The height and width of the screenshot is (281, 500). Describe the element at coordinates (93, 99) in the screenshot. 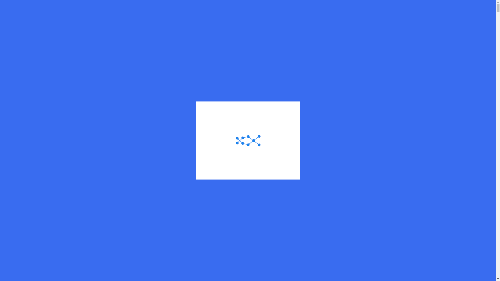

I see `Medinth S.A.` at that location.